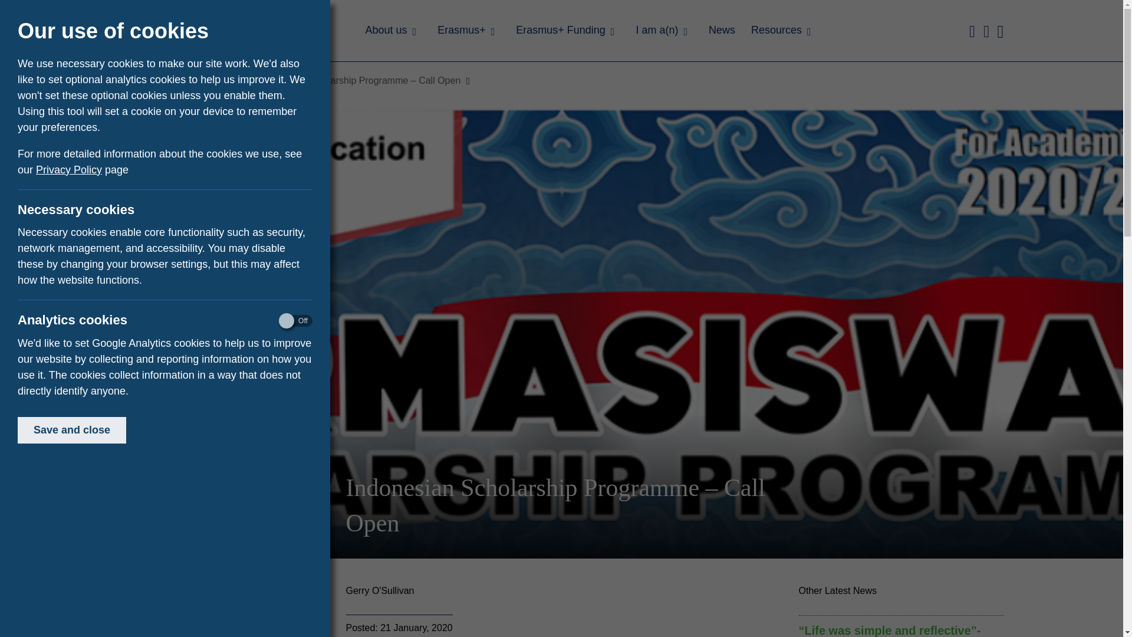 The width and height of the screenshot is (1132, 637). Describe the element at coordinates (233, 80) in the screenshot. I see `News` at that location.